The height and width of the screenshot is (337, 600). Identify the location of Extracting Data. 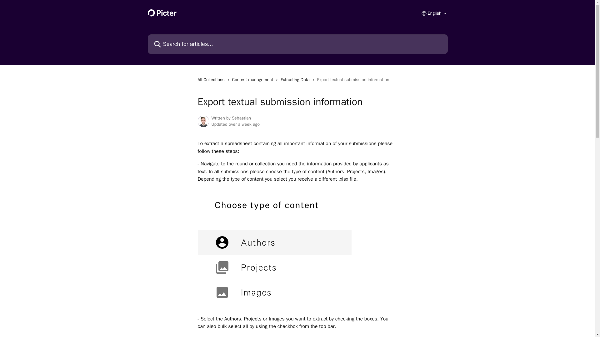
(296, 80).